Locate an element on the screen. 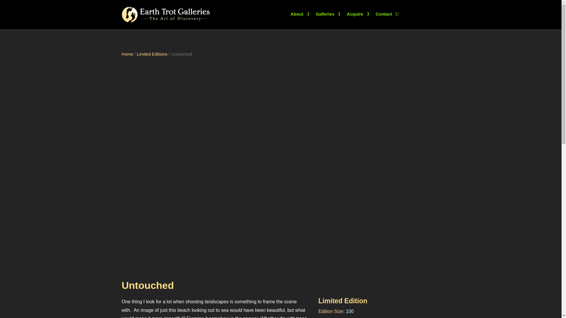  About is located at coordinates (300, 15).